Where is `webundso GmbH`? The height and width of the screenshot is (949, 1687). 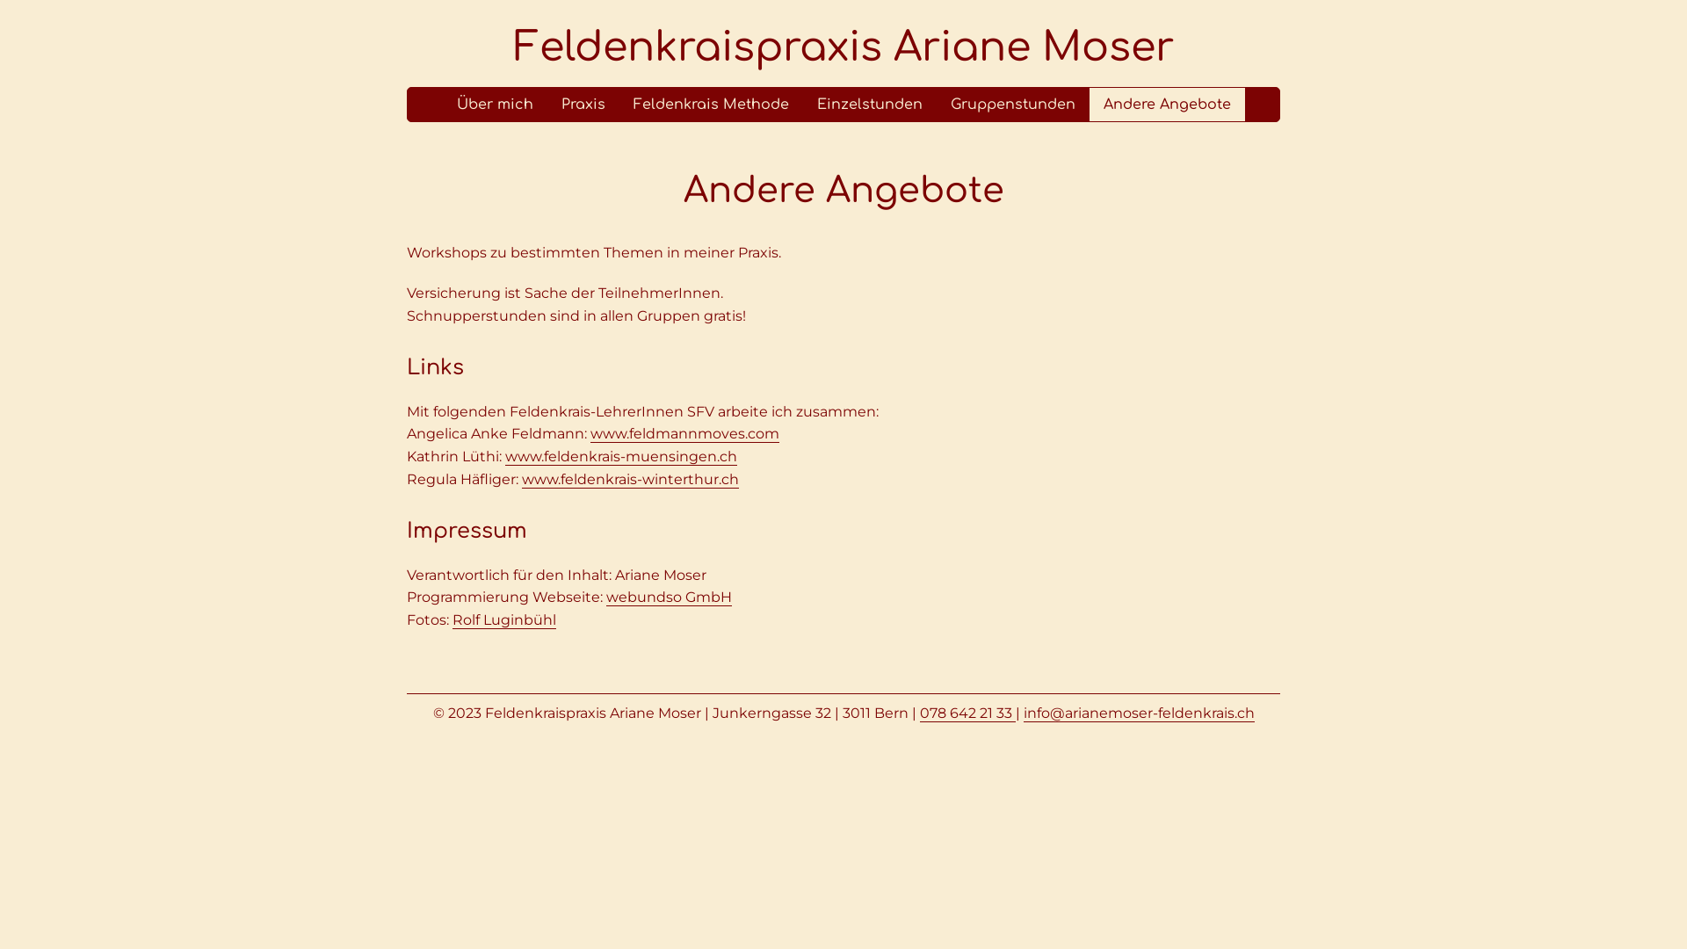
webundso GmbH is located at coordinates (670, 598).